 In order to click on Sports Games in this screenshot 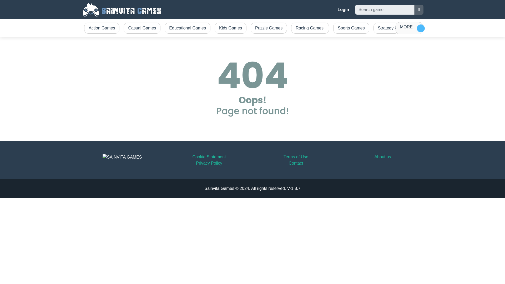, I will do `click(351, 28)`.